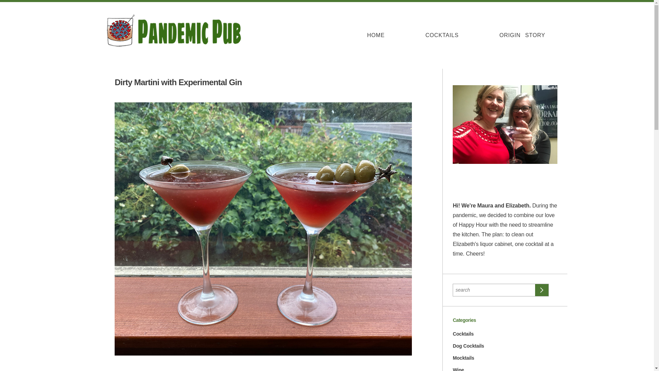 The image size is (659, 371). I want to click on Dirty Martini with Experimental Gin, so click(178, 82).